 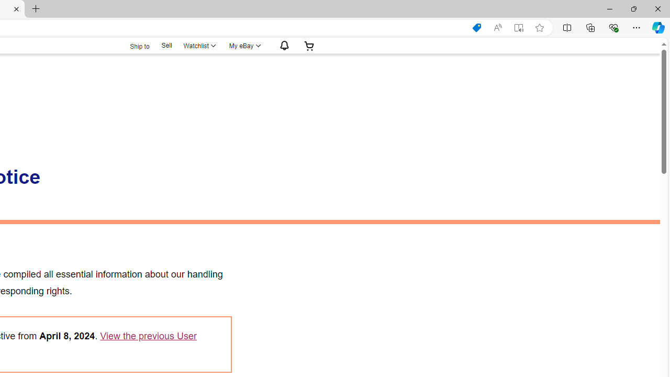 What do you see at coordinates (283, 46) in the screenshot?
I see `AutomationID: gh-eb-Alerts` at bounding box center [283, 46].